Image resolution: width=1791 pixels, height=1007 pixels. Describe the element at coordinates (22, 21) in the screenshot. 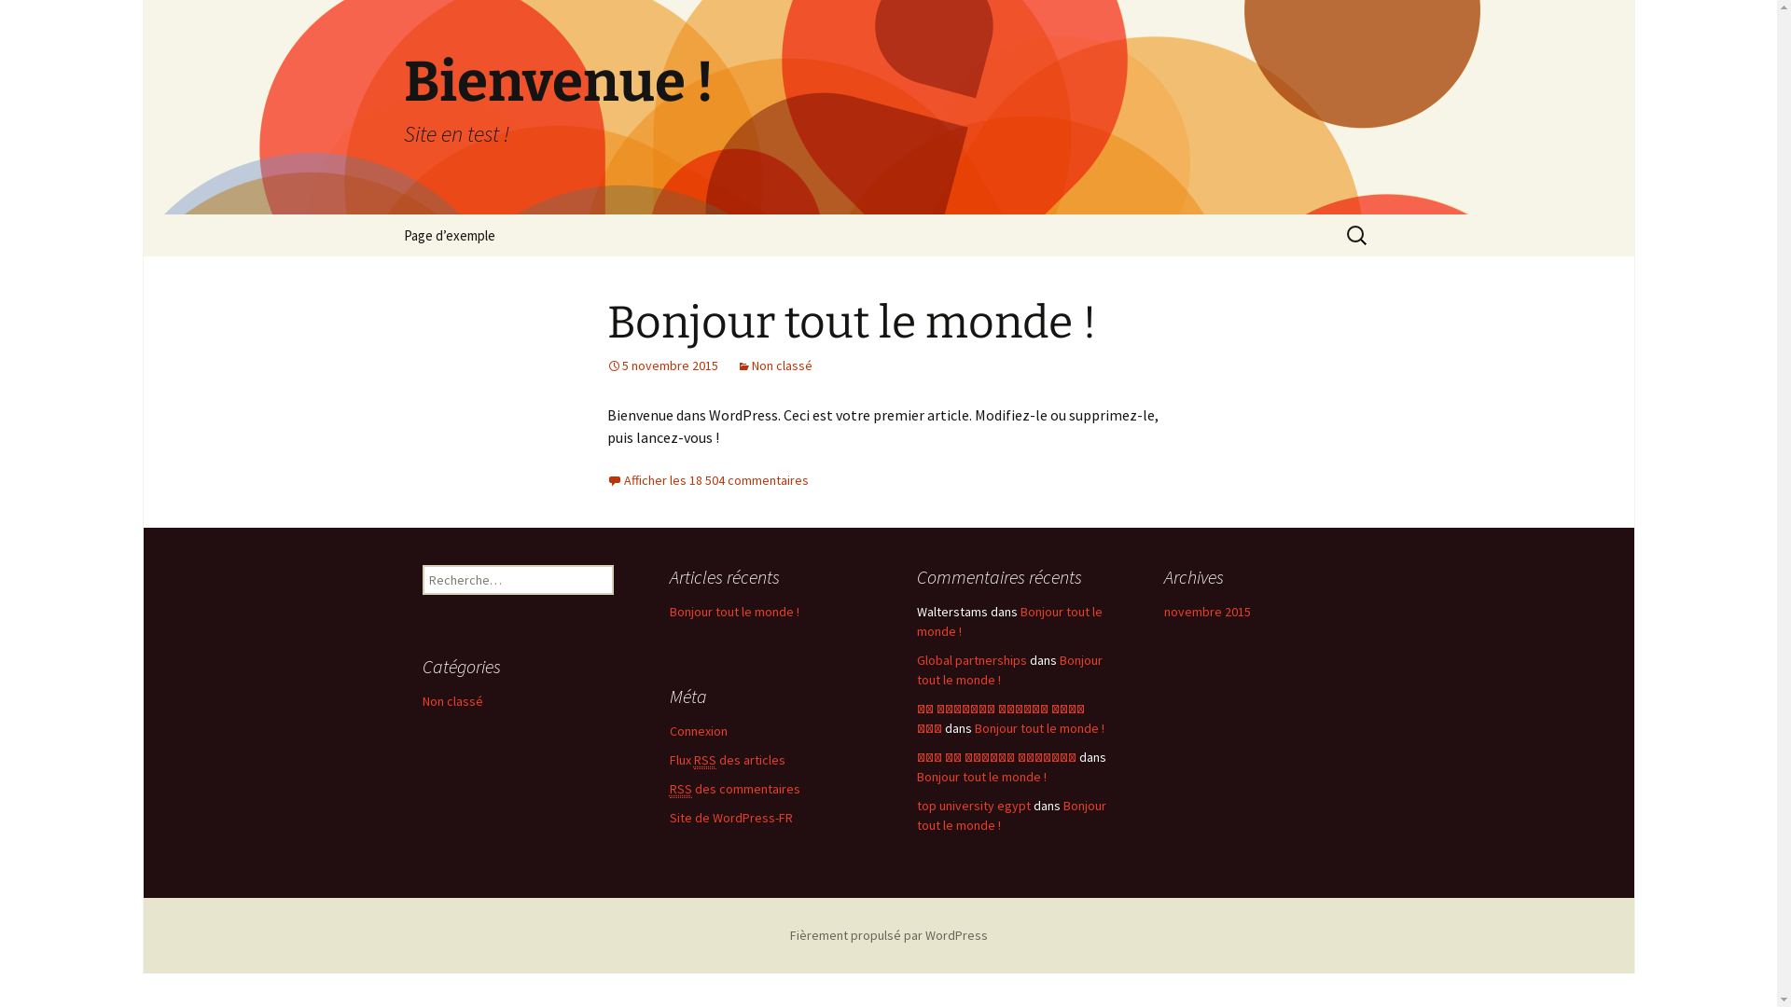

I see `Rechercher` at that location.